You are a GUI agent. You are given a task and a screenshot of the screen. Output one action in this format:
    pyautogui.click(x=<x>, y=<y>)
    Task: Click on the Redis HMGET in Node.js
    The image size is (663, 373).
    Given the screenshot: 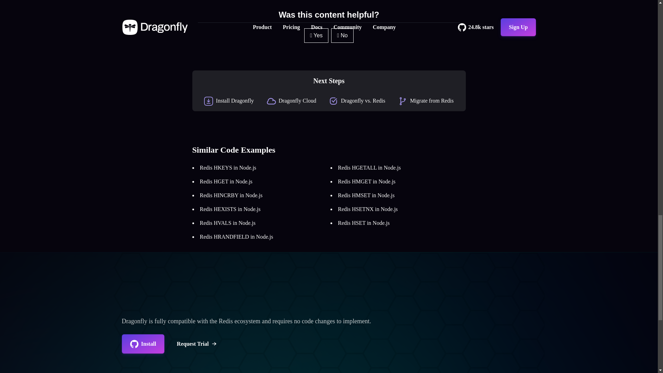 What is the action you would take?
    pyautogui.click(x=366, y=181)
    